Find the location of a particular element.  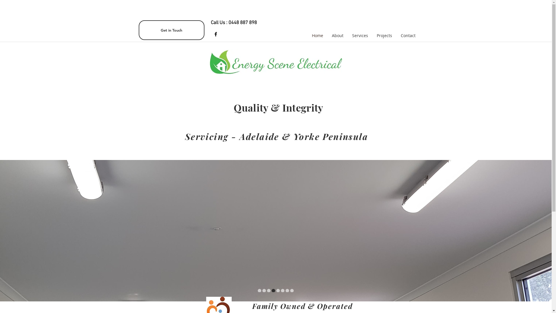

About is located at coordinates (337, 36).